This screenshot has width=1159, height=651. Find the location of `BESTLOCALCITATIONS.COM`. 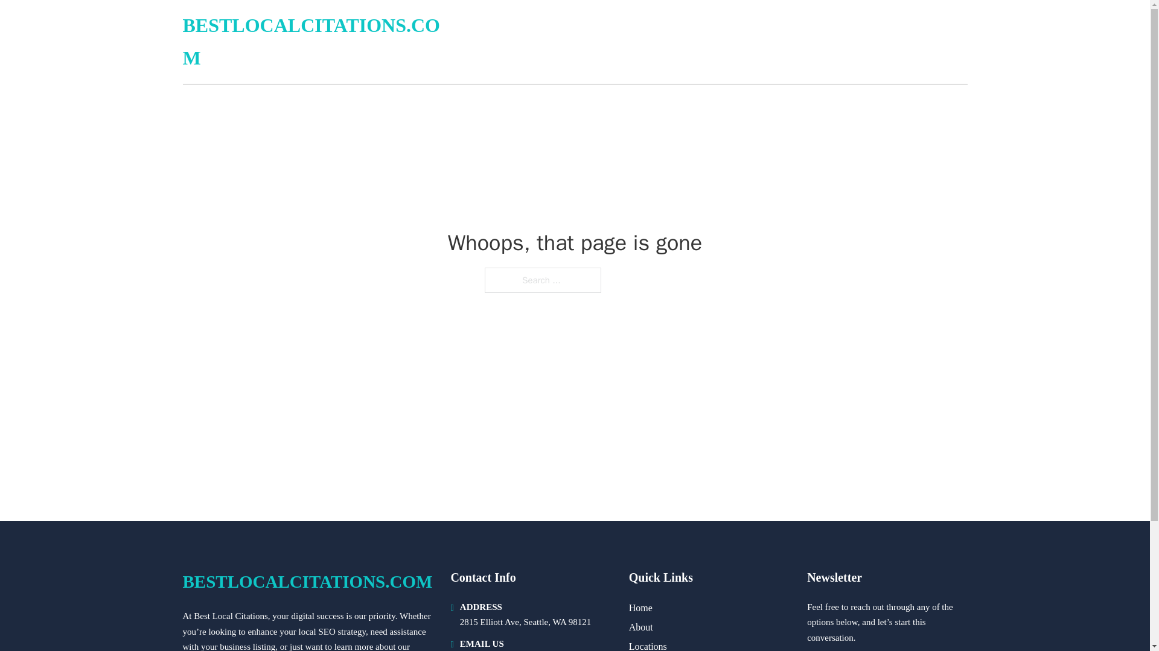

BESTLOCALCITATIONS.COM is located at coordinates (307, 582).